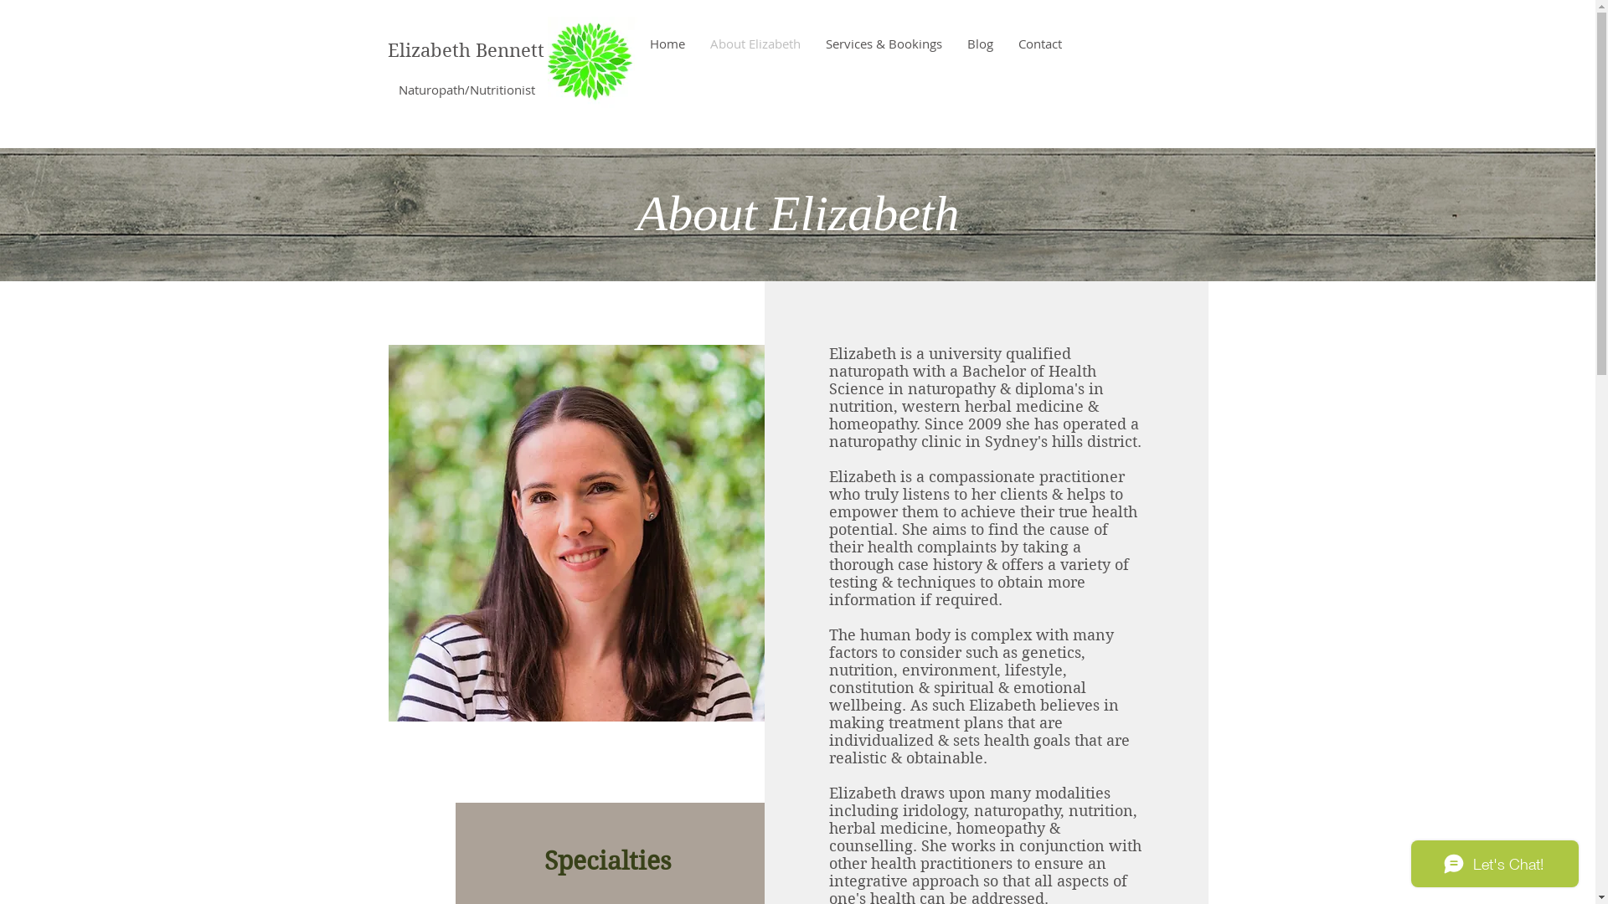  What do you see at coordinates (667, 44) in the screenshot?
I see `Home` at bounding box center [667, 44].